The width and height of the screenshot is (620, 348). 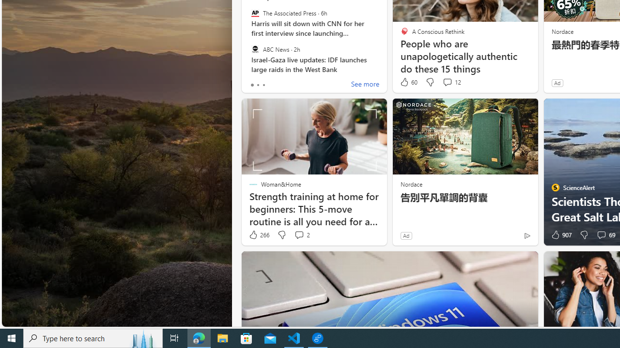 I want to click on View comments 2 Comment, so click(x=302, y=235).